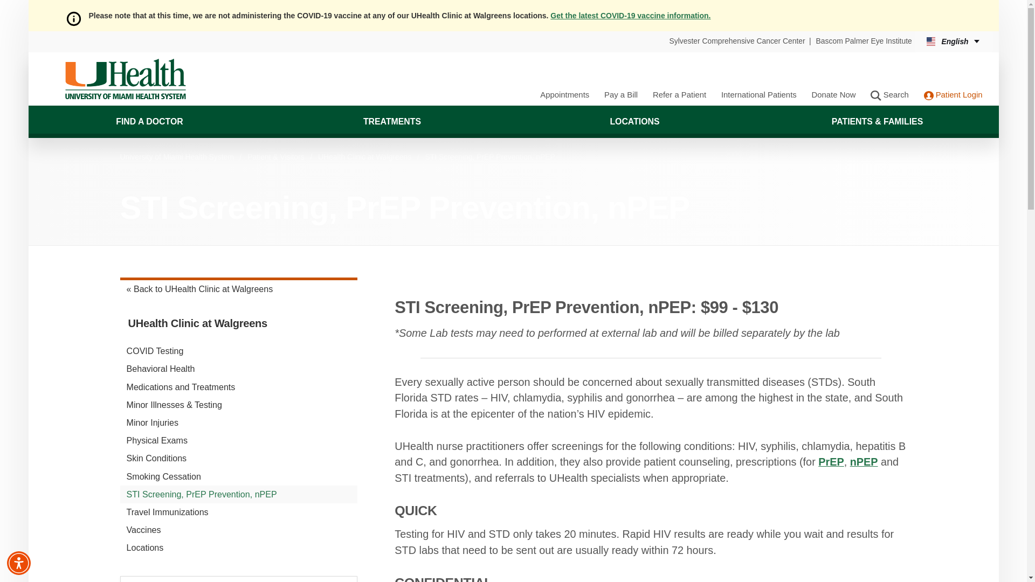  I want to click on Accessibility Menu, so click(19, 563).